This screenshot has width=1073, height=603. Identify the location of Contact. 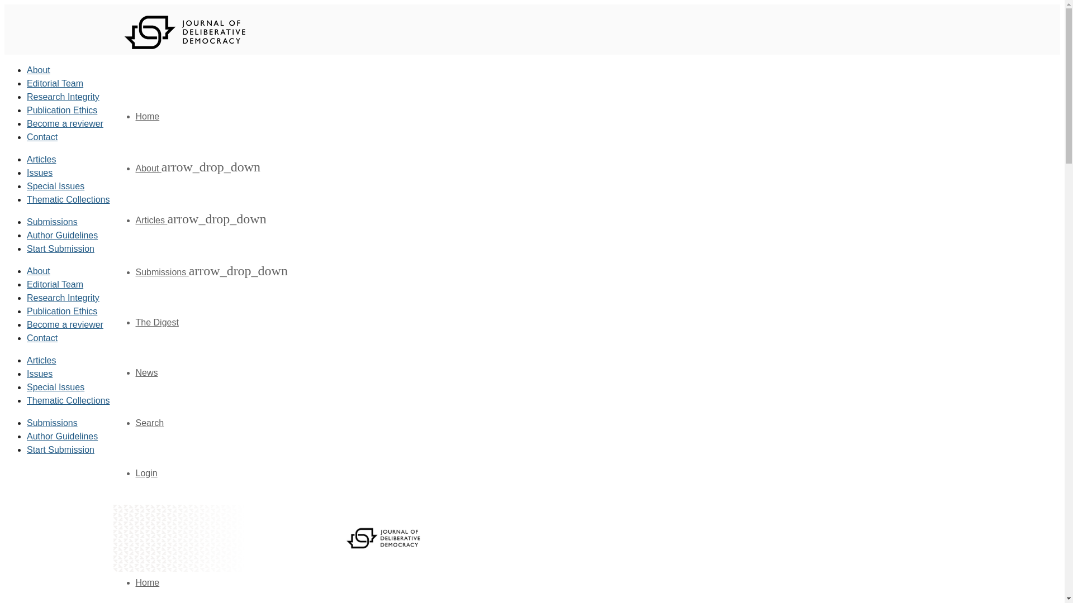
(42, 136).